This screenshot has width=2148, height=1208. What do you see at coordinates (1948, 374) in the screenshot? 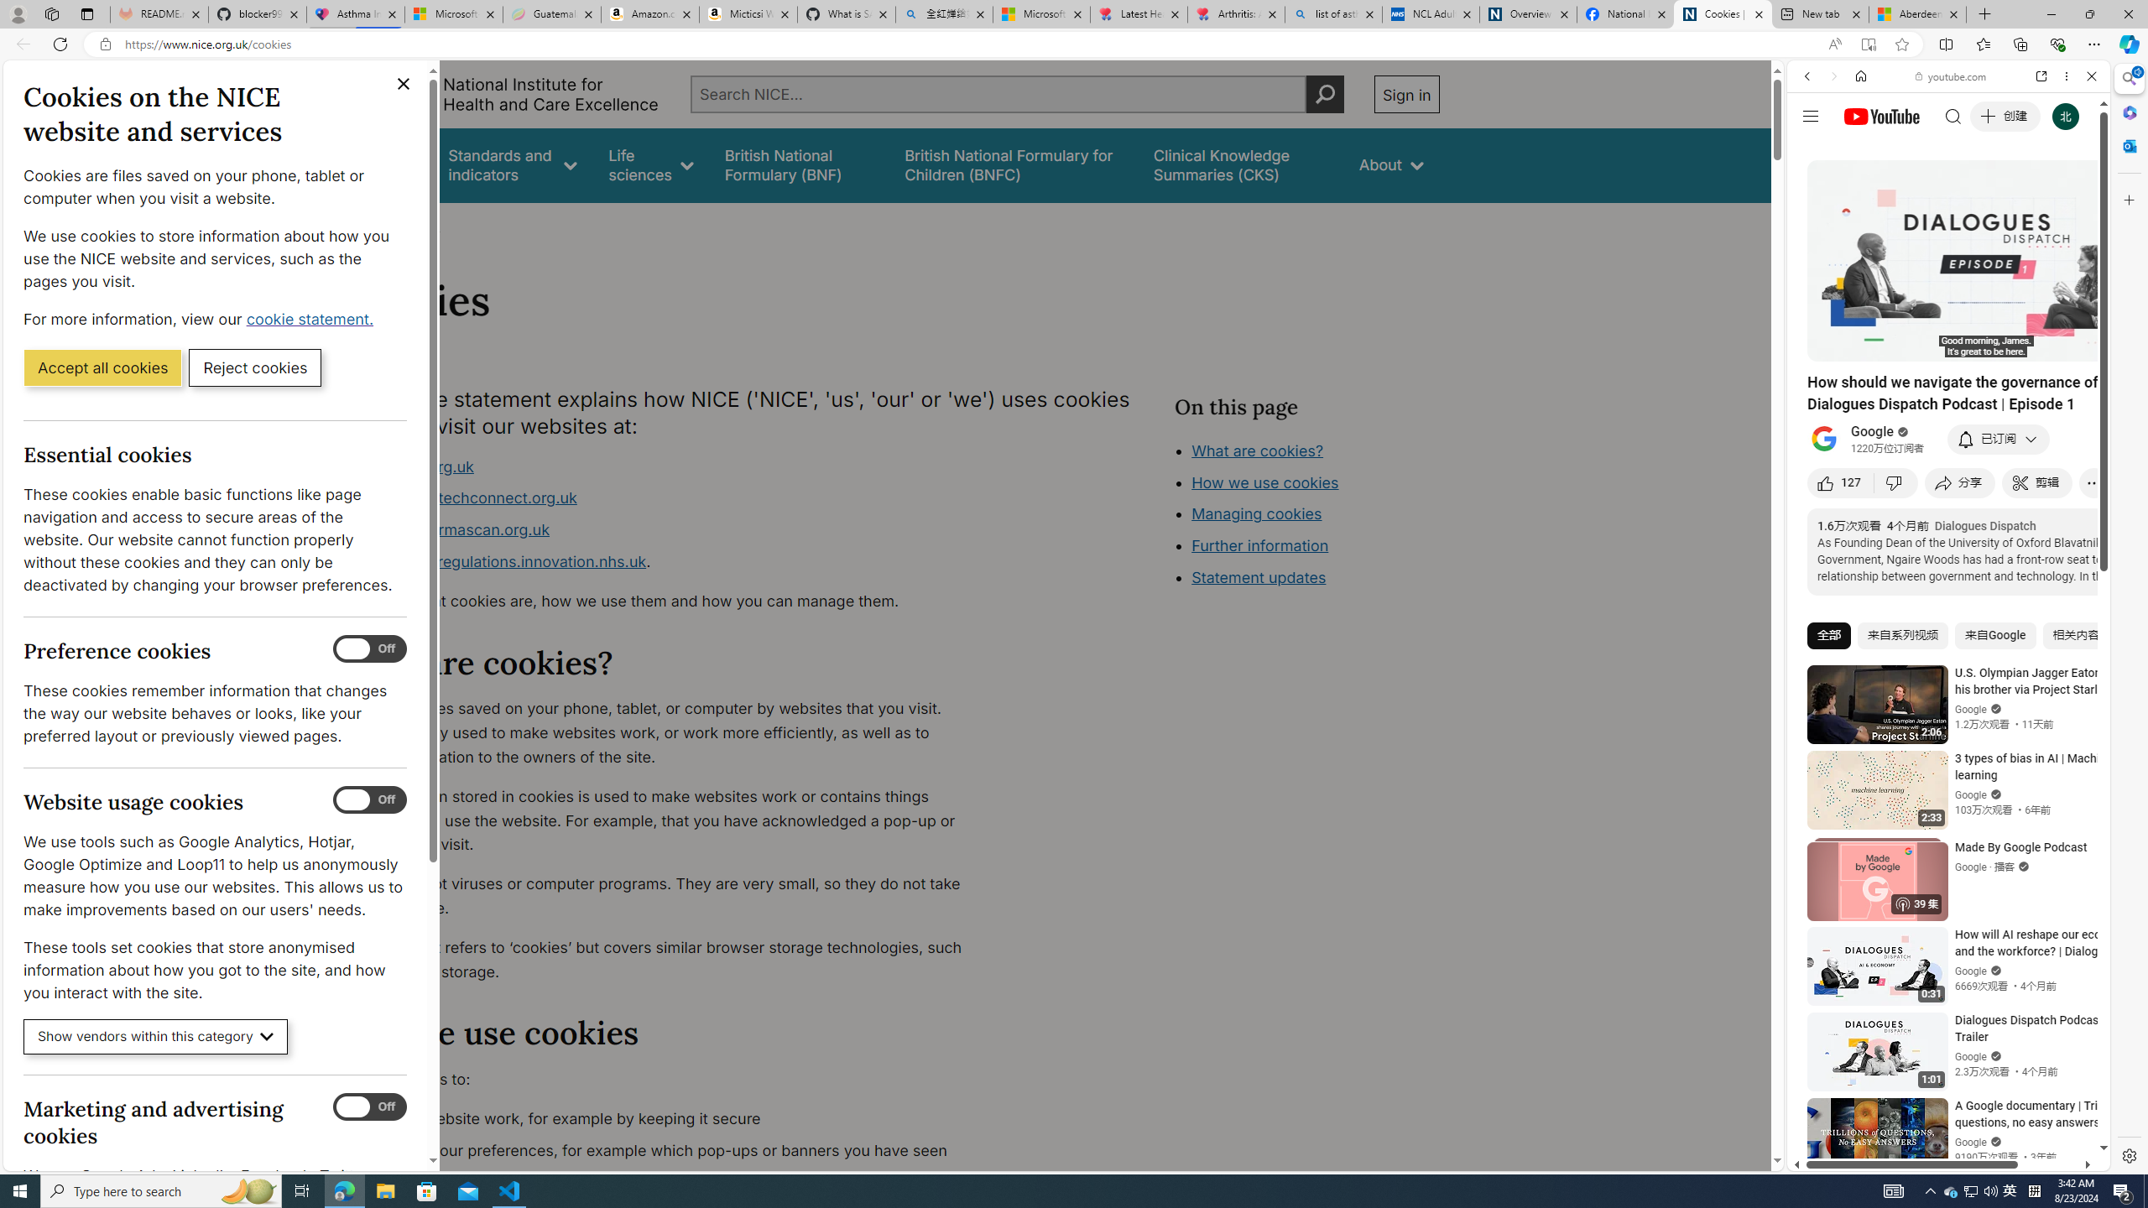
I see `#you` at bounding box center [1948, 374].